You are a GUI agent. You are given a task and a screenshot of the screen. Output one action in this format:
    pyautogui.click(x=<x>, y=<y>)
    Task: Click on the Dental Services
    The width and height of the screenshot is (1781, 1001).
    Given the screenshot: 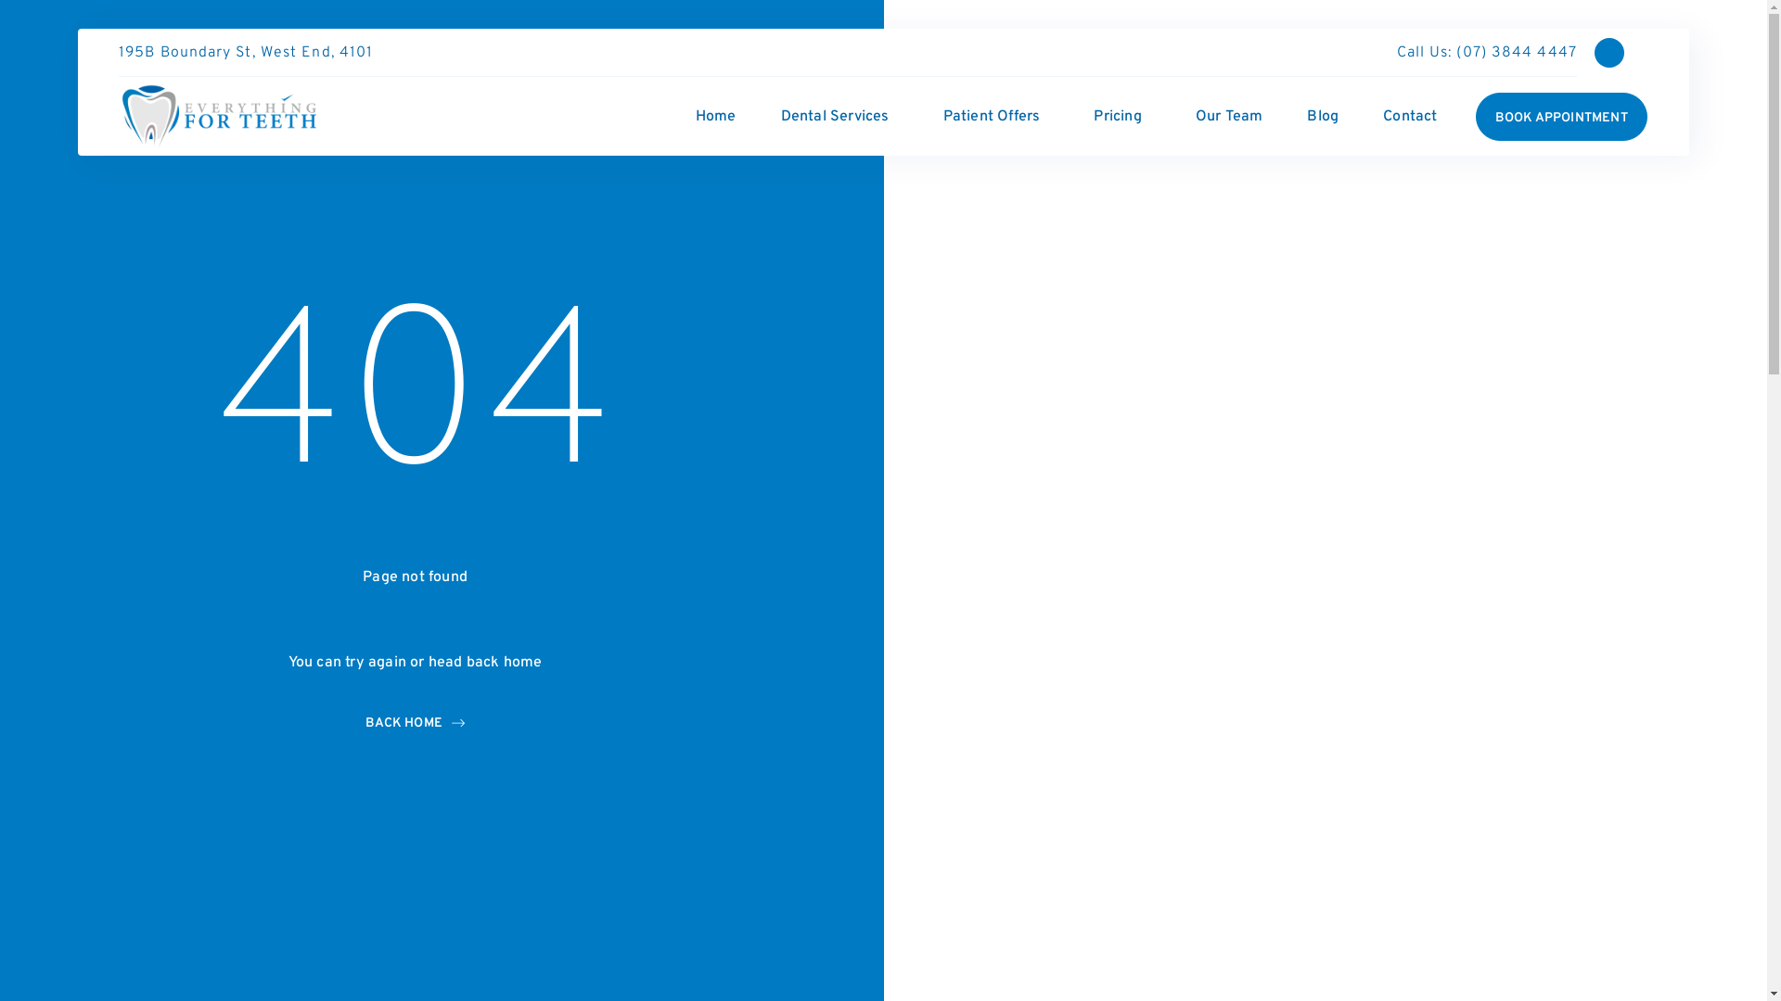 What is the action you would take?
    pyautogui.click(x=839, y=117)
    